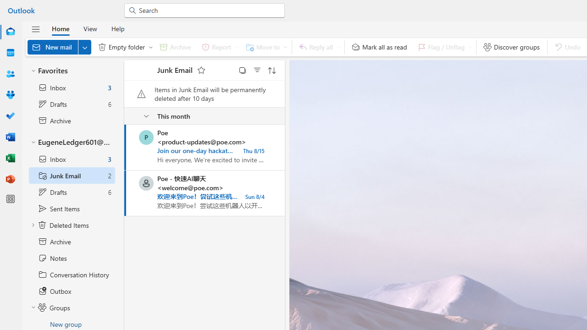 The width and height of the screenshot is (587, 330). Describe the element at coordinates (272, 70) in the screenshot. I see `Sorted: By Date` at that location.